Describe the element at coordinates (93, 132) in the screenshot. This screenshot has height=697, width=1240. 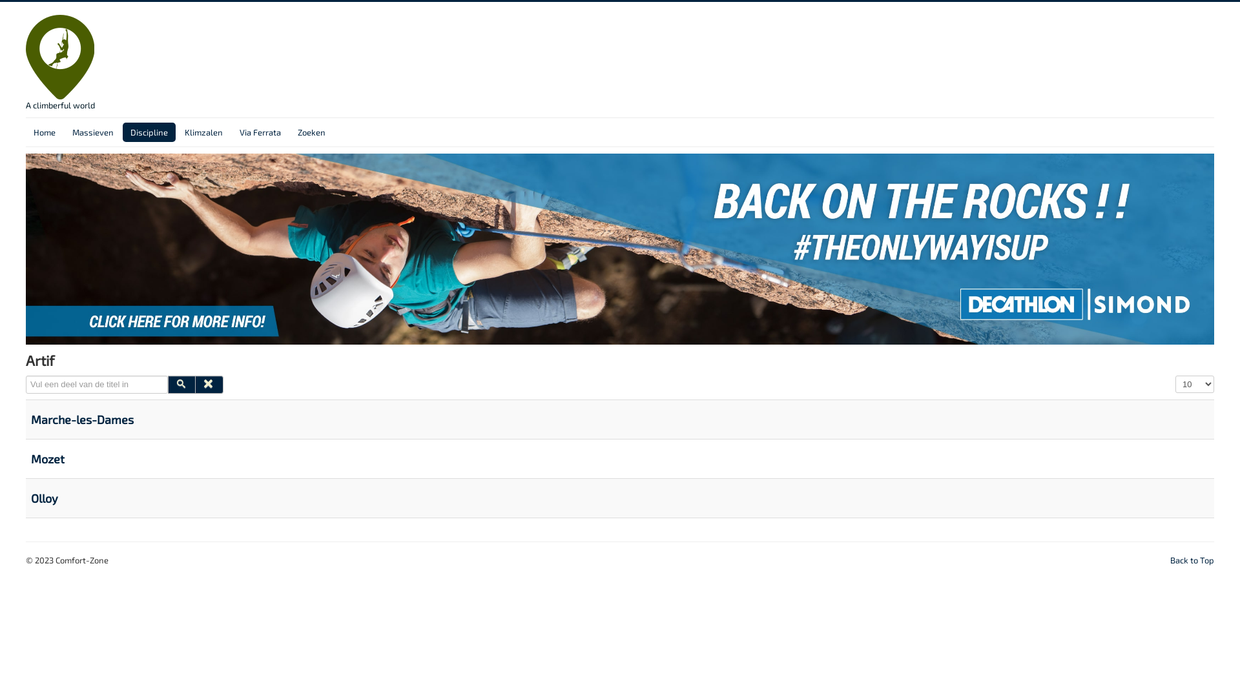
I see `Massieven` at that location.